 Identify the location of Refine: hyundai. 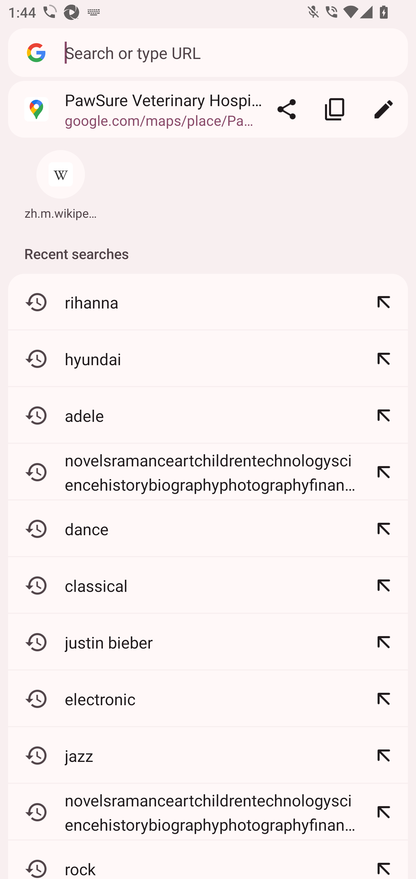
(384, 359).